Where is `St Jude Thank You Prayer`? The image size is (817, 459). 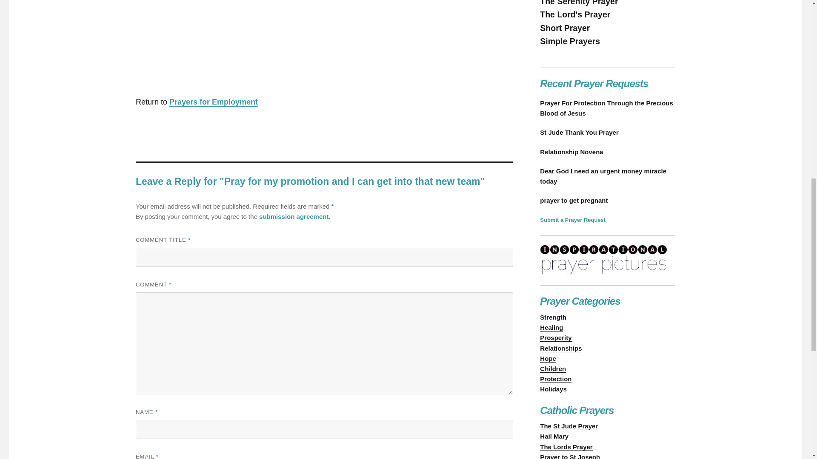 St Jude Thank You Prayer is located at coordinates (607, 133).